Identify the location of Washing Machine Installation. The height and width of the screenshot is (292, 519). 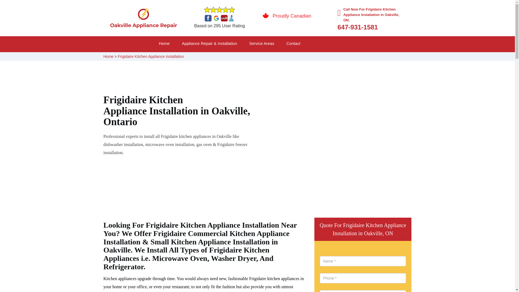
(287, 57).